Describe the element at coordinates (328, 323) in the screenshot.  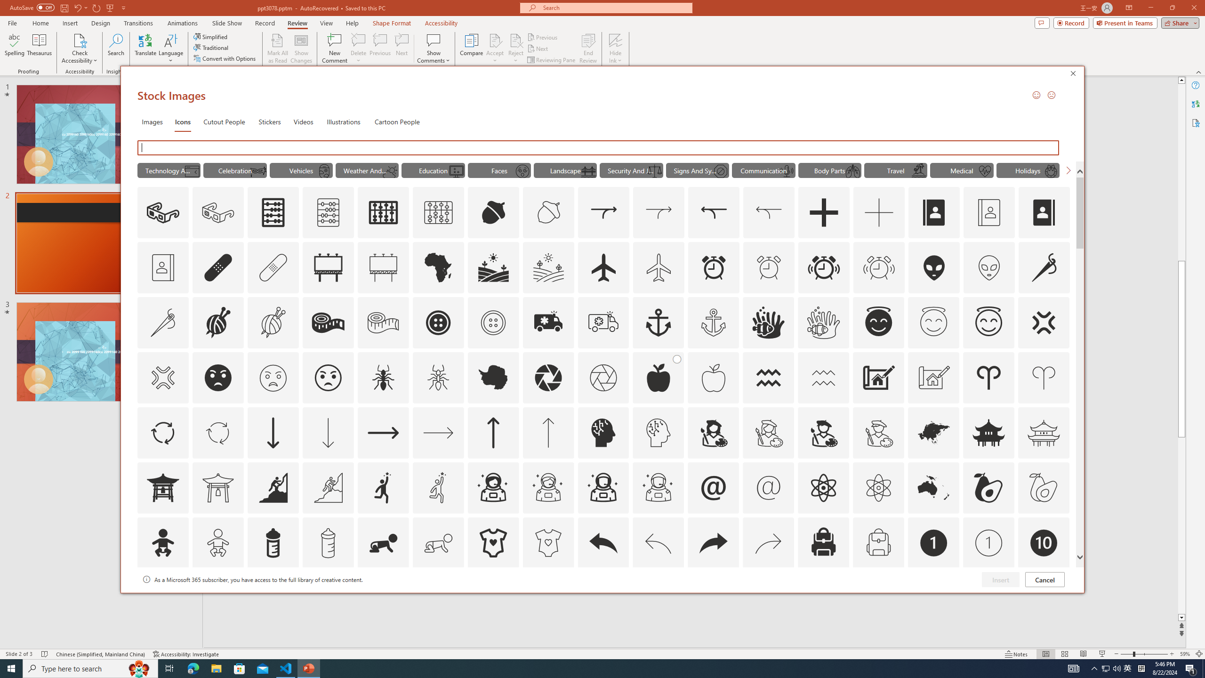
I see `AutomationID: Icons_AlterationsTailoring2` at that location.